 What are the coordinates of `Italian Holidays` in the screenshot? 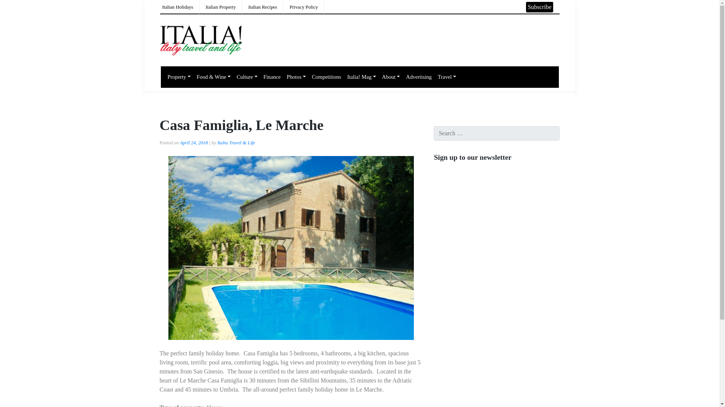 It's located at (178, 7).